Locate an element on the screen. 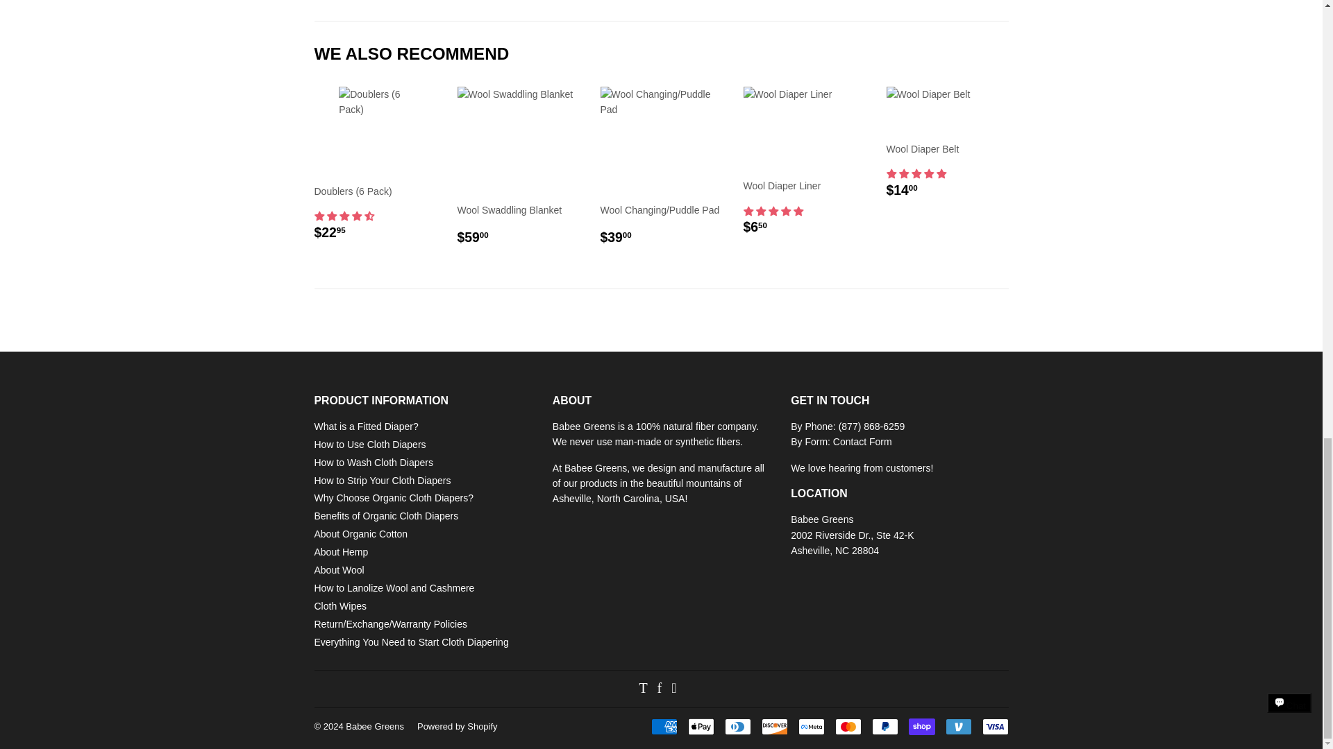 Image resolution: width=1333 pixels, height=749 pixels. Shop Pay is located at coordinates (921, 726).